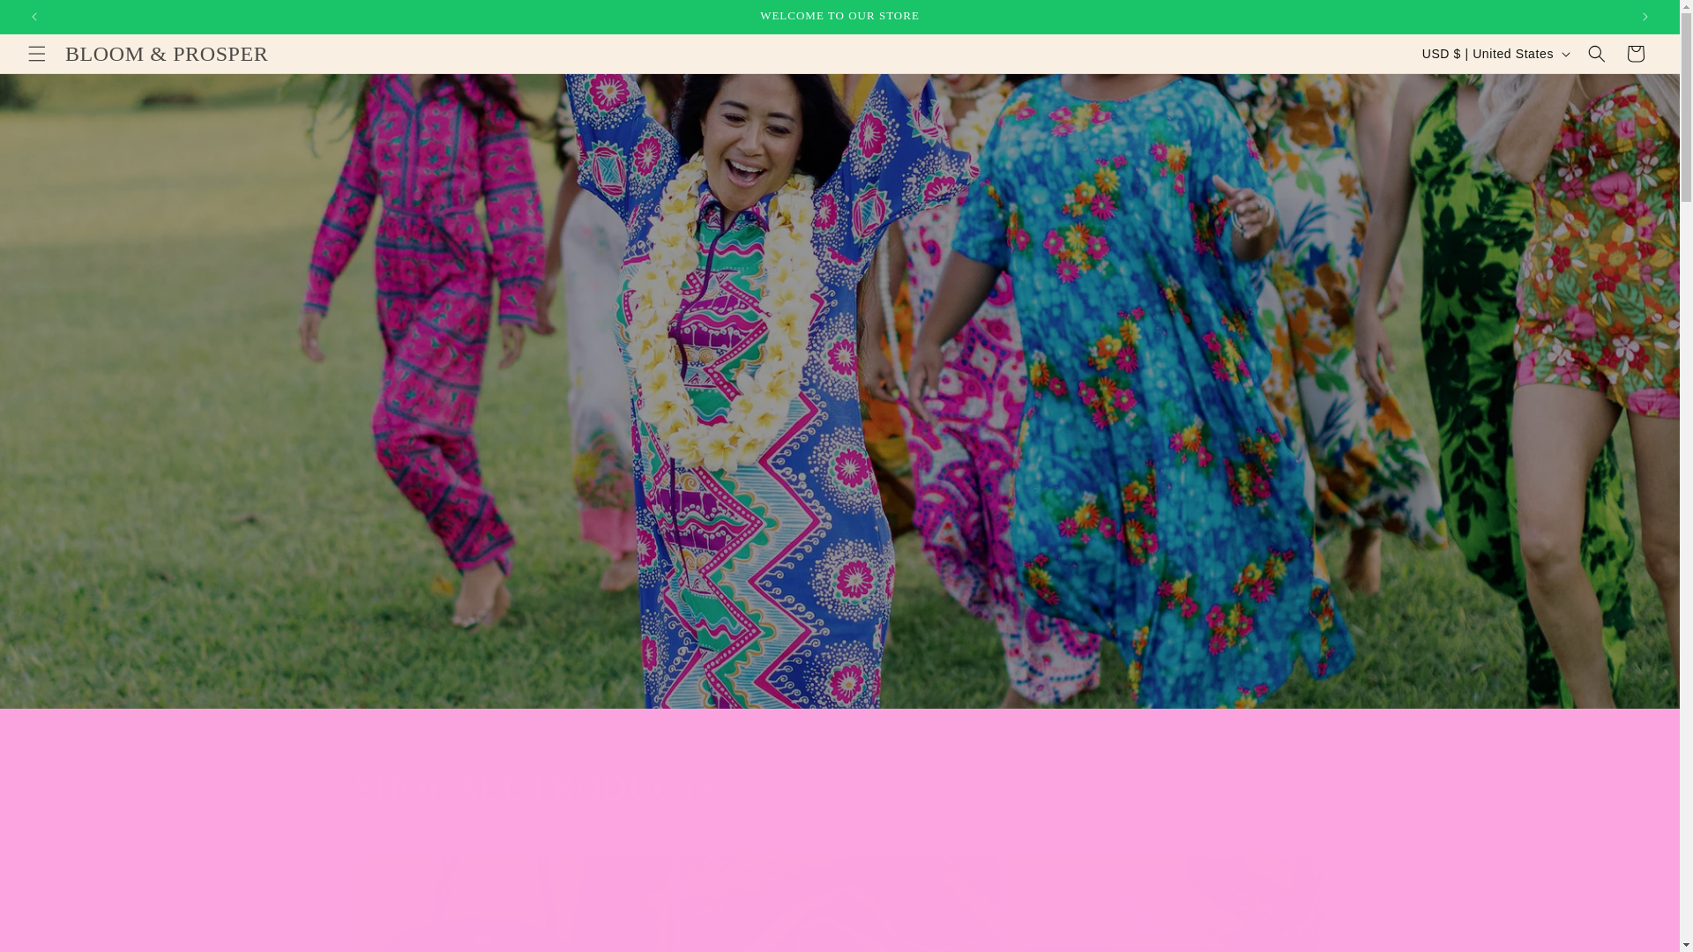  Describe the element at coordinates (53, 20) in the screenshot. I see `Skip to content` at that location.